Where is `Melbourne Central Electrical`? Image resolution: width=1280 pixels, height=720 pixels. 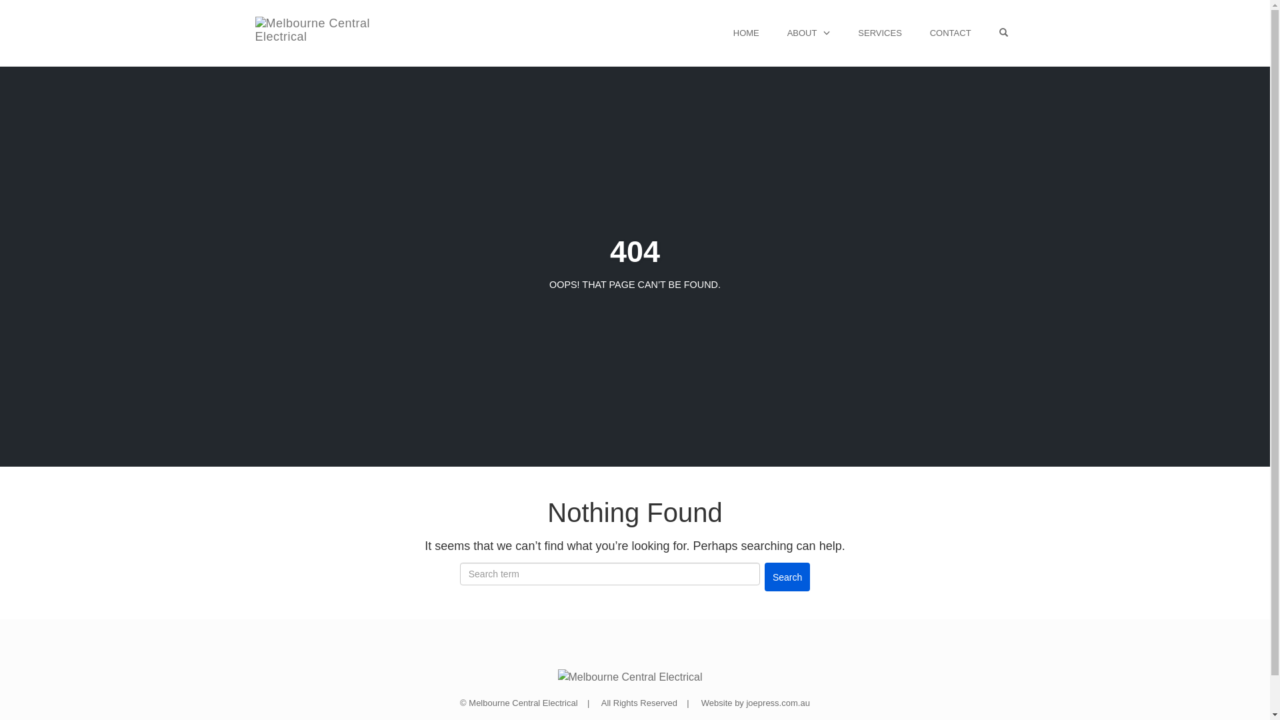 Melbourne Central Electrical is located at coordinates (315, 33).